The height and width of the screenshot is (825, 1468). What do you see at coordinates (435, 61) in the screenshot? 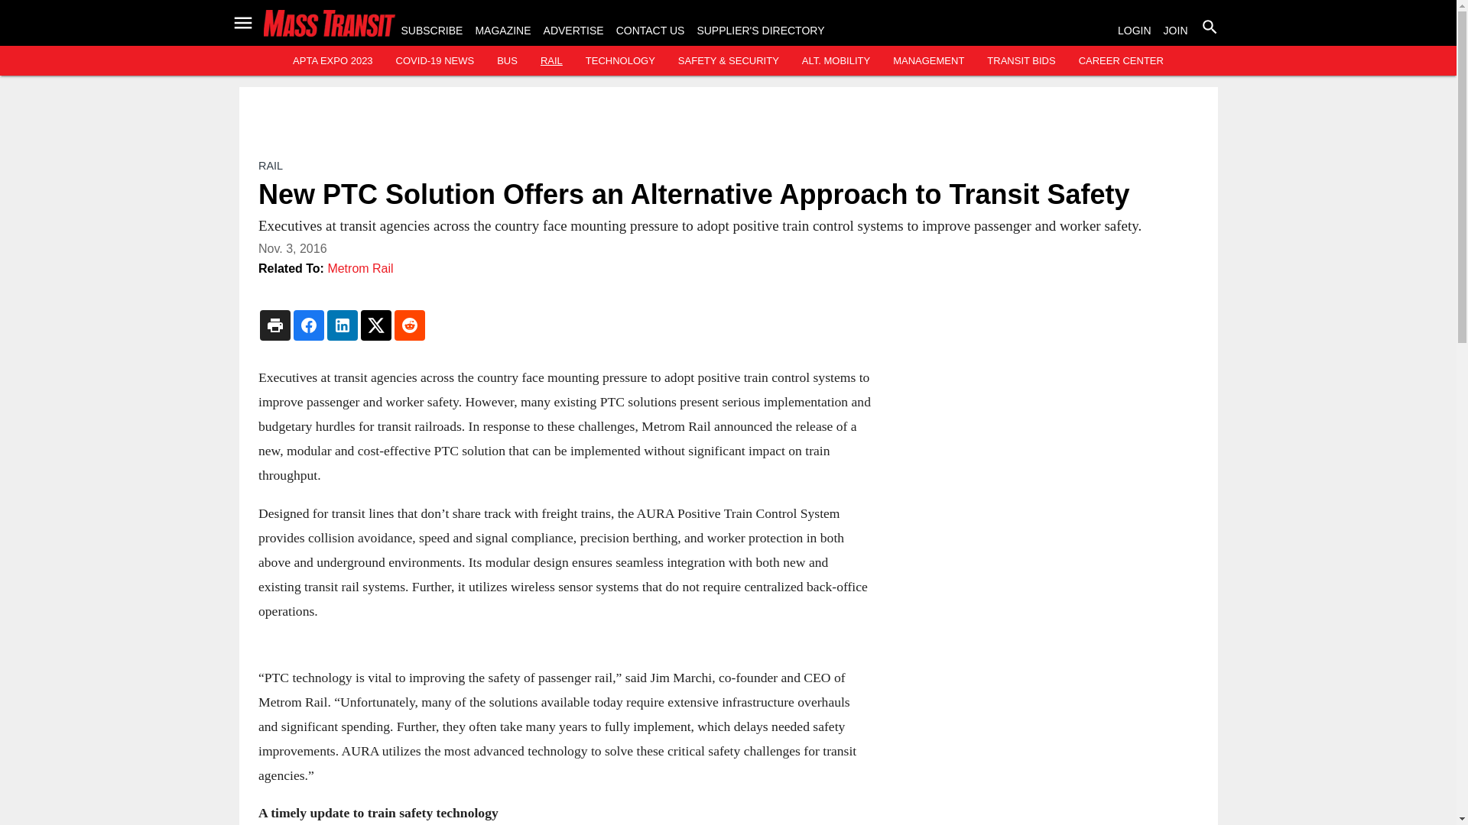
I see `COVID-19 NEWS` at bounding box center [435, 61].